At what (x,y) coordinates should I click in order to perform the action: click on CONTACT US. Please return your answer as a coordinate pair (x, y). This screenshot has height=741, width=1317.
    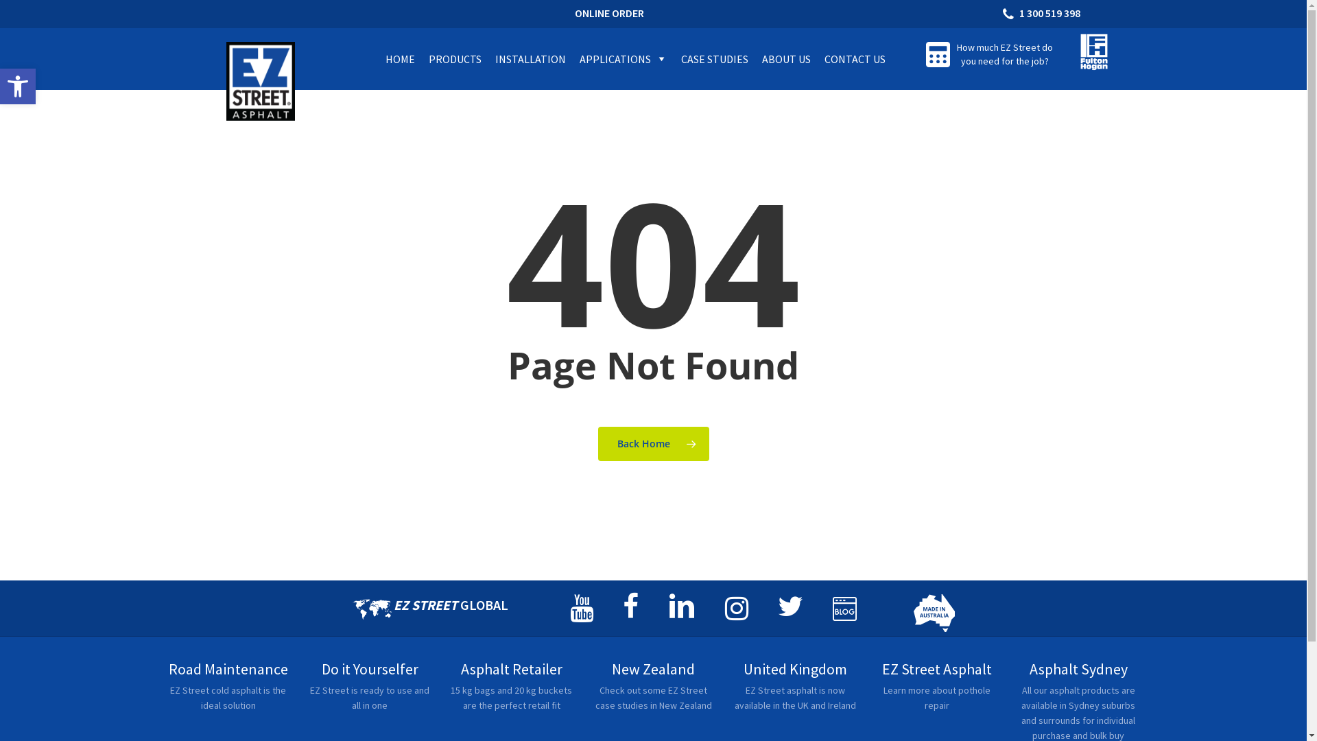
    Looking at the image, I should click on (855, 59).